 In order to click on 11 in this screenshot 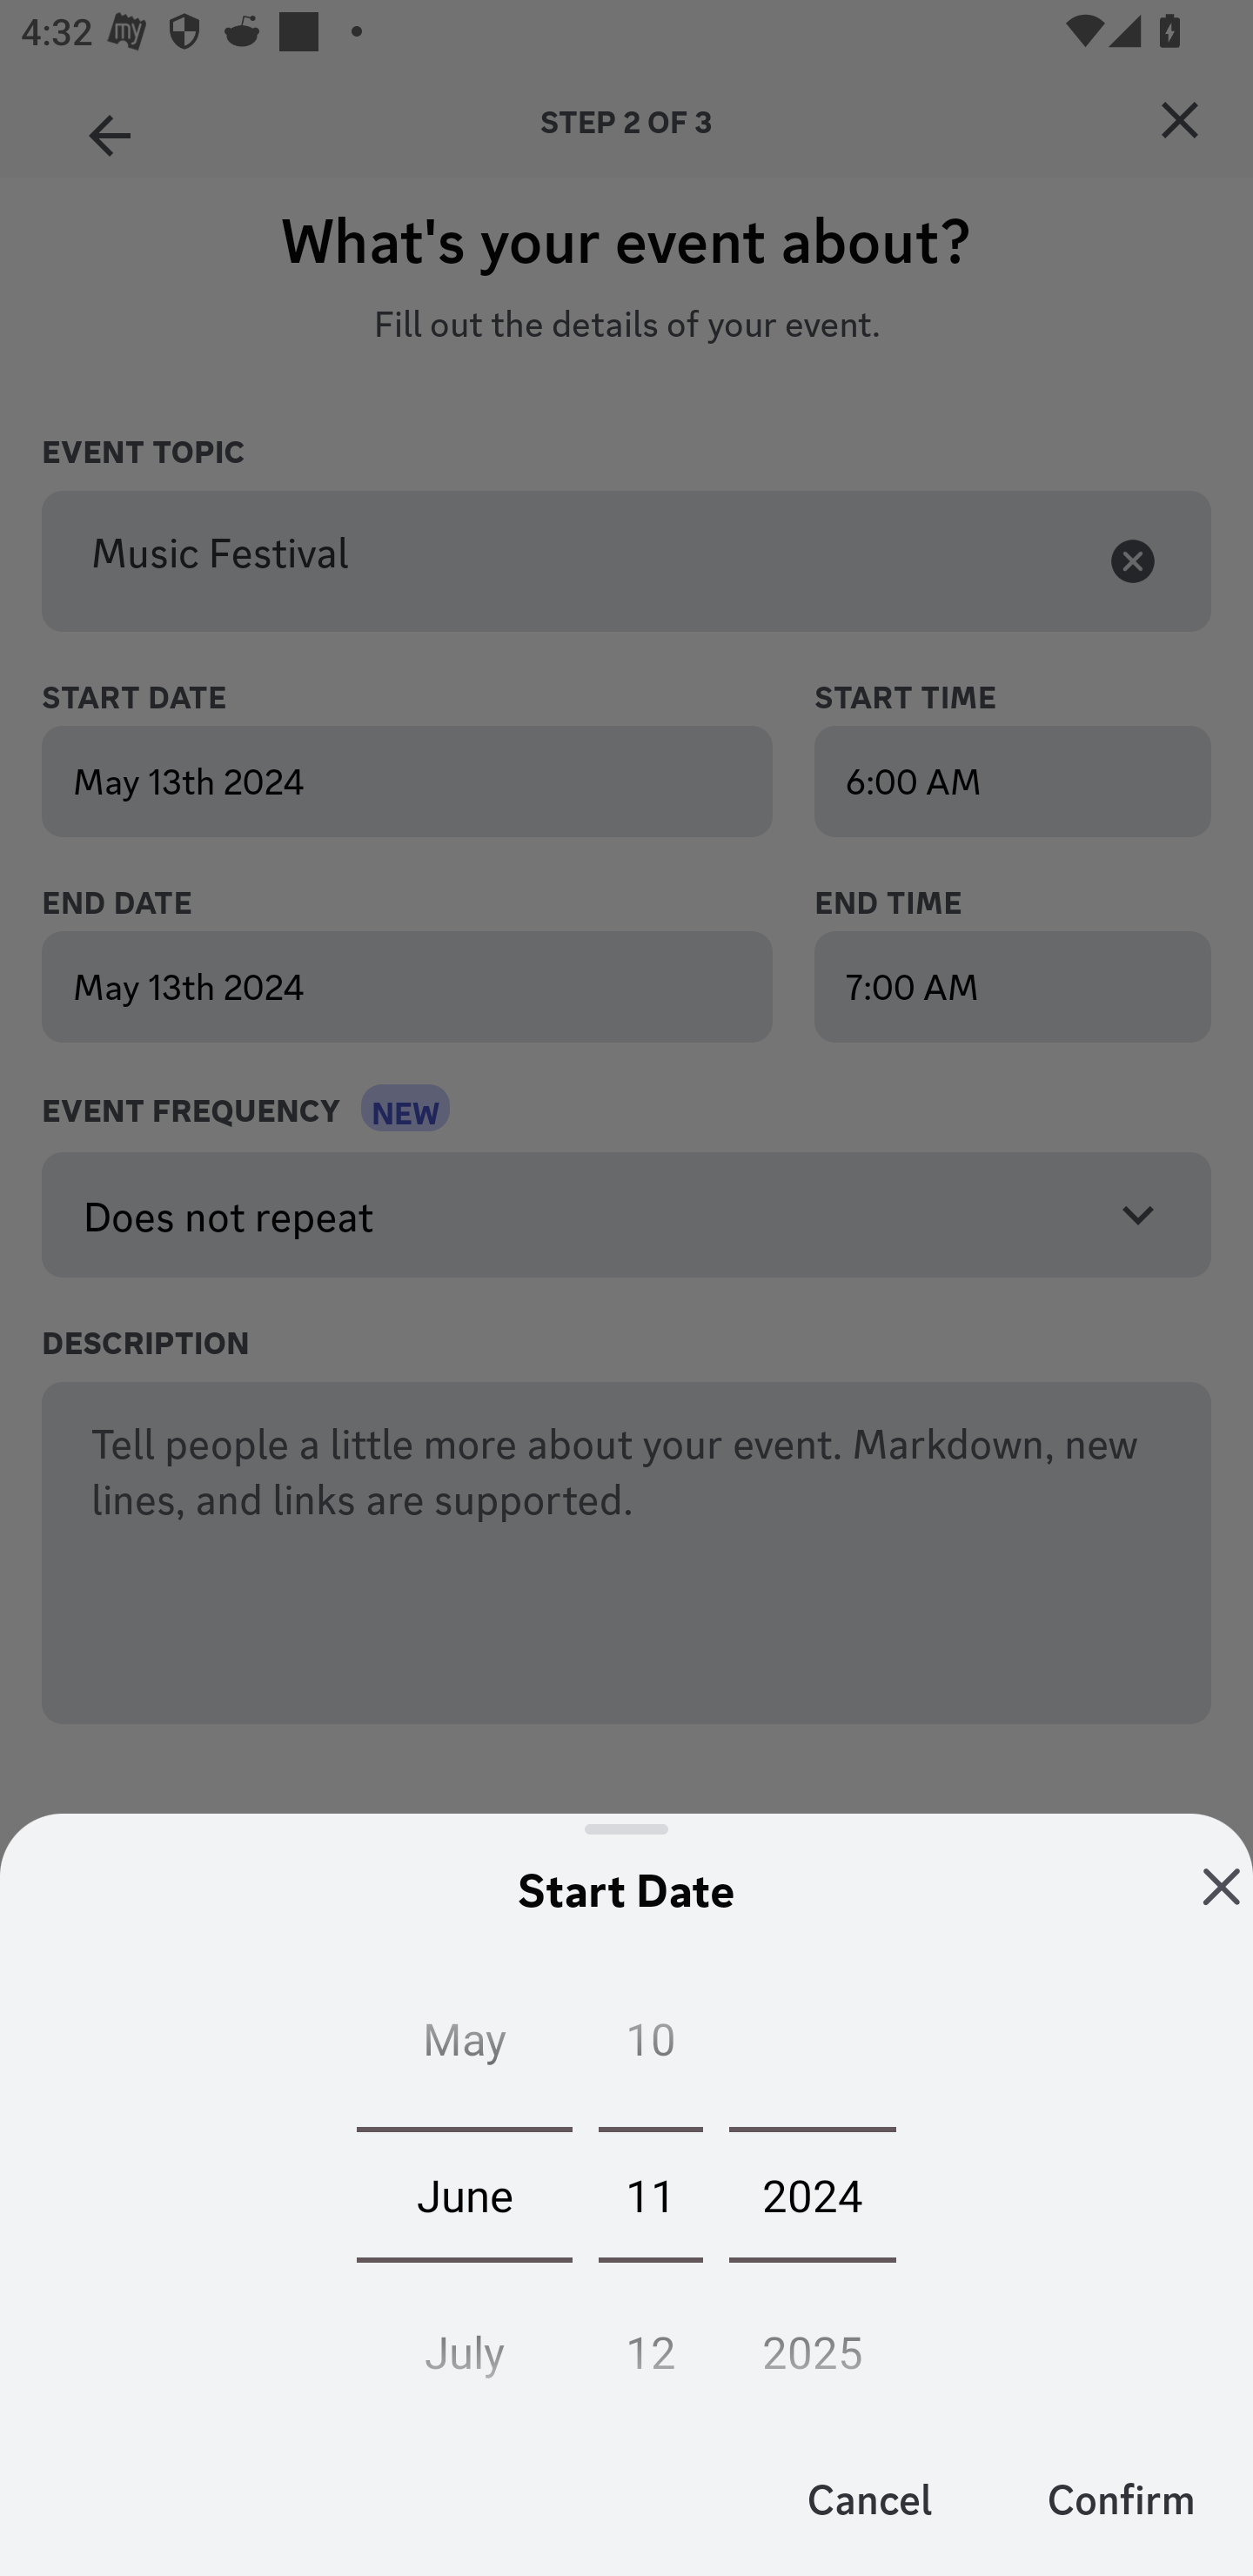, I will do `click(651, 2194)`.